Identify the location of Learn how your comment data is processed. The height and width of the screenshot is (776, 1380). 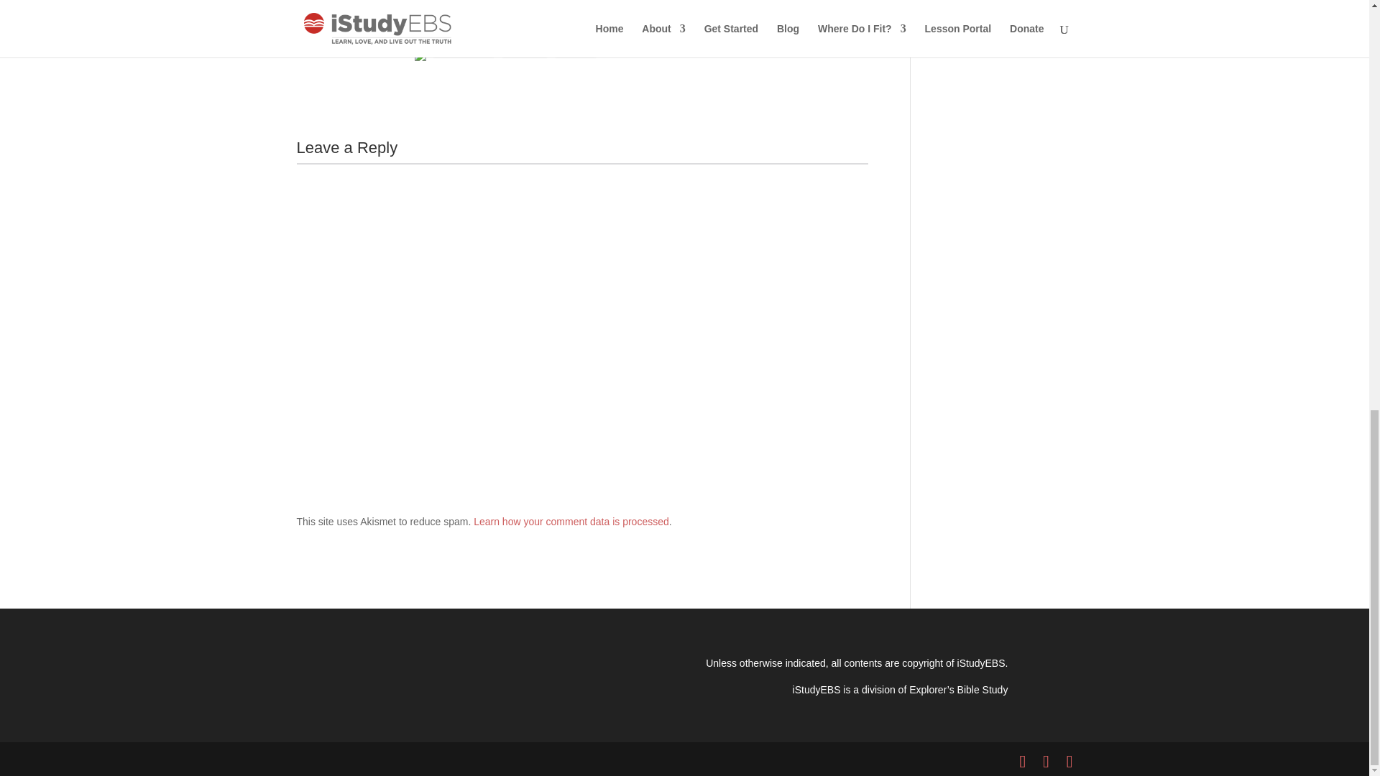
(571, 522).